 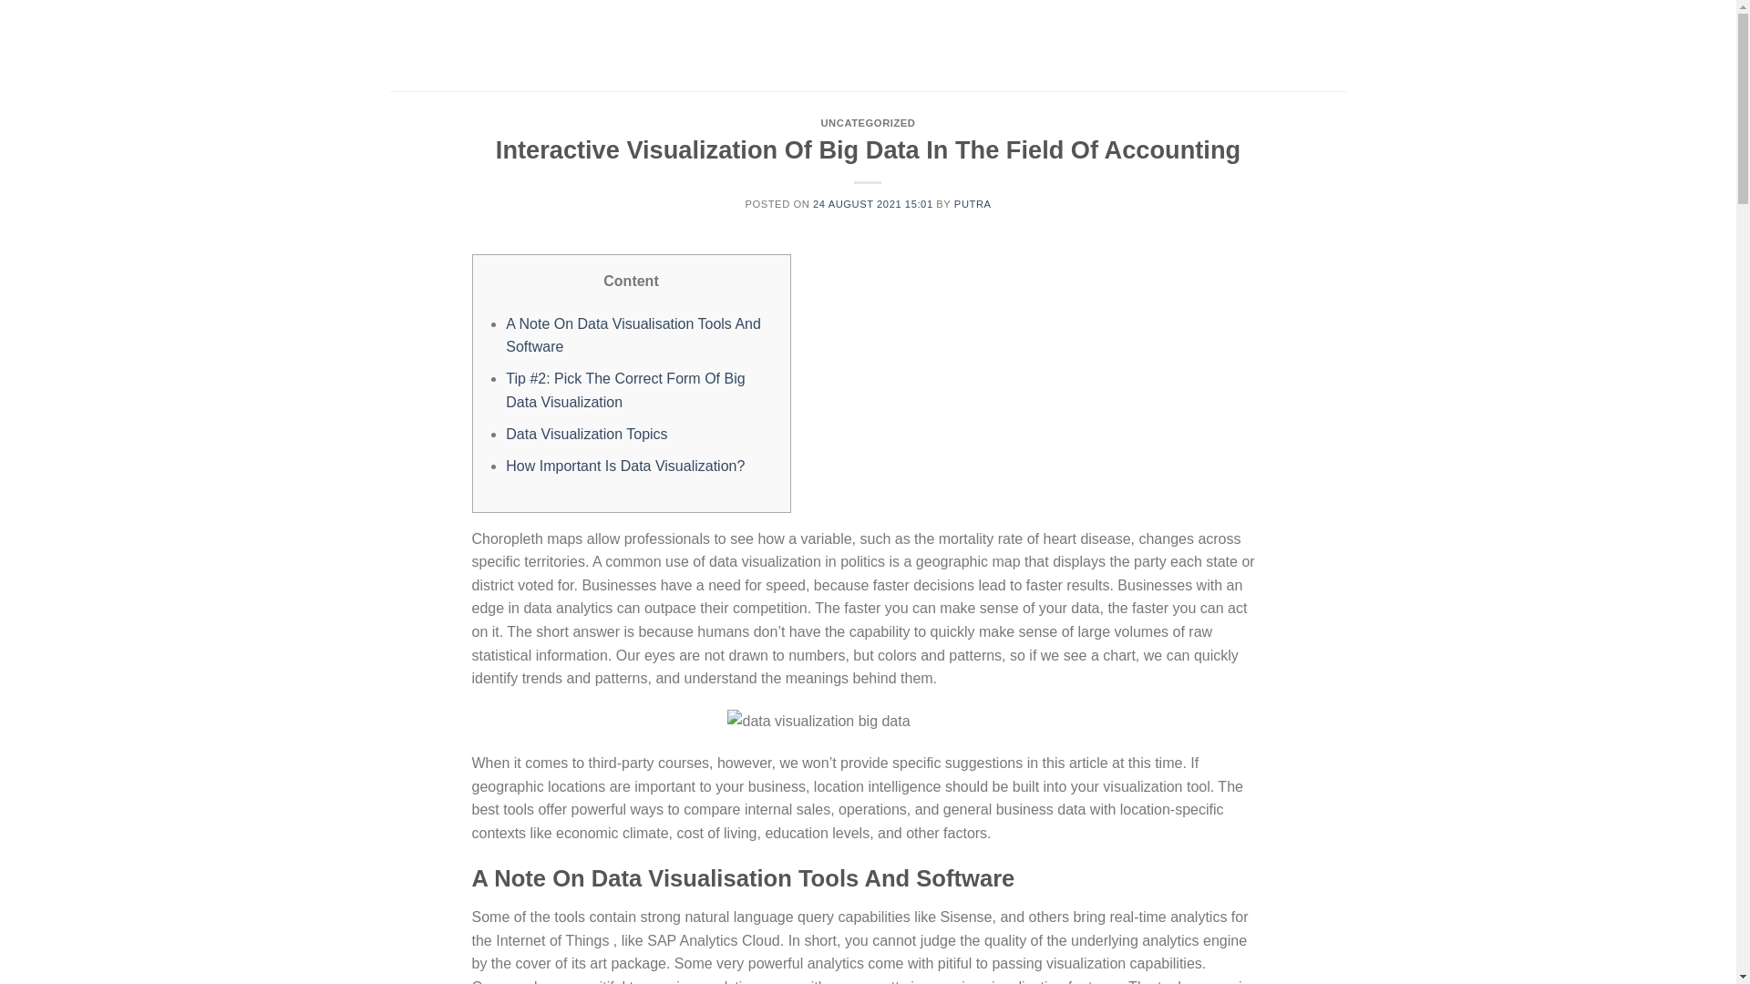 What do you see at coordinates (625, 466) in the screenshot?
I see `How Important Is Data Visualization?` at bounding box center [625, 466].